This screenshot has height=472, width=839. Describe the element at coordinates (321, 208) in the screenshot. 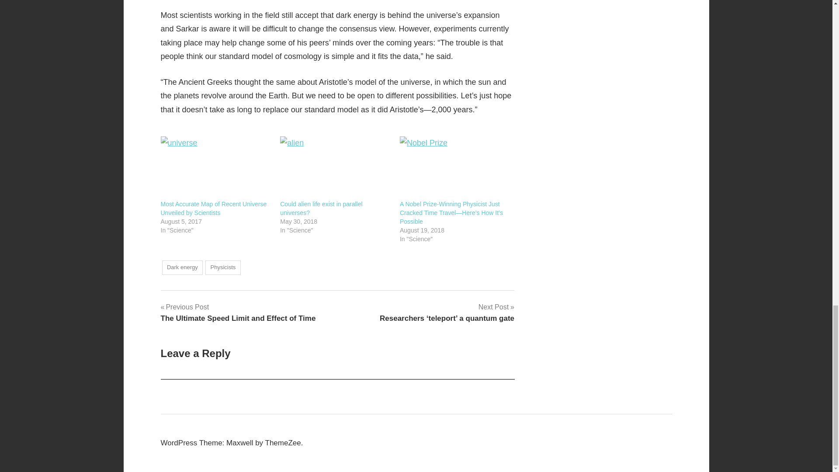

I see `Could alien life exist in parallel universes?` at that location.